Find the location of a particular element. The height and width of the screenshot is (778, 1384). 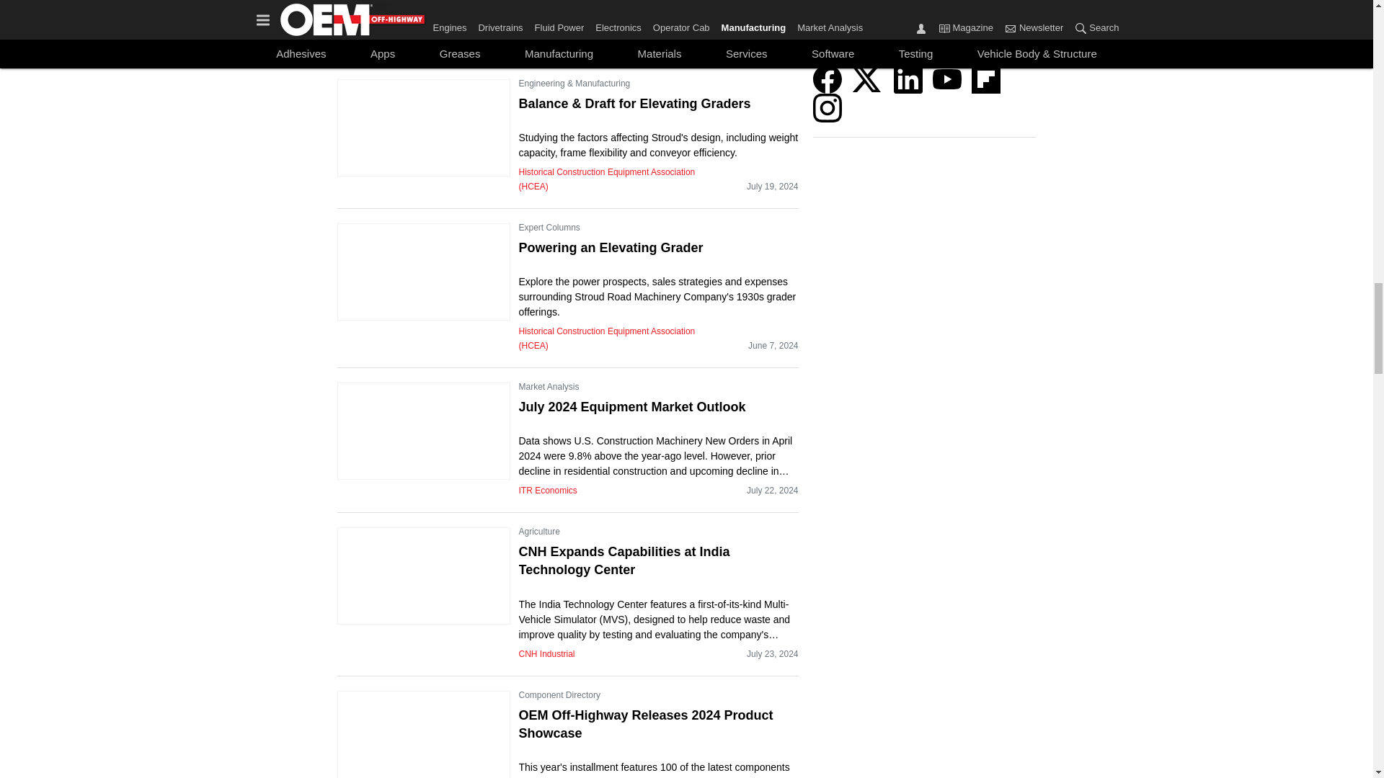

Facebook icon is located at coordinates (828, 79).